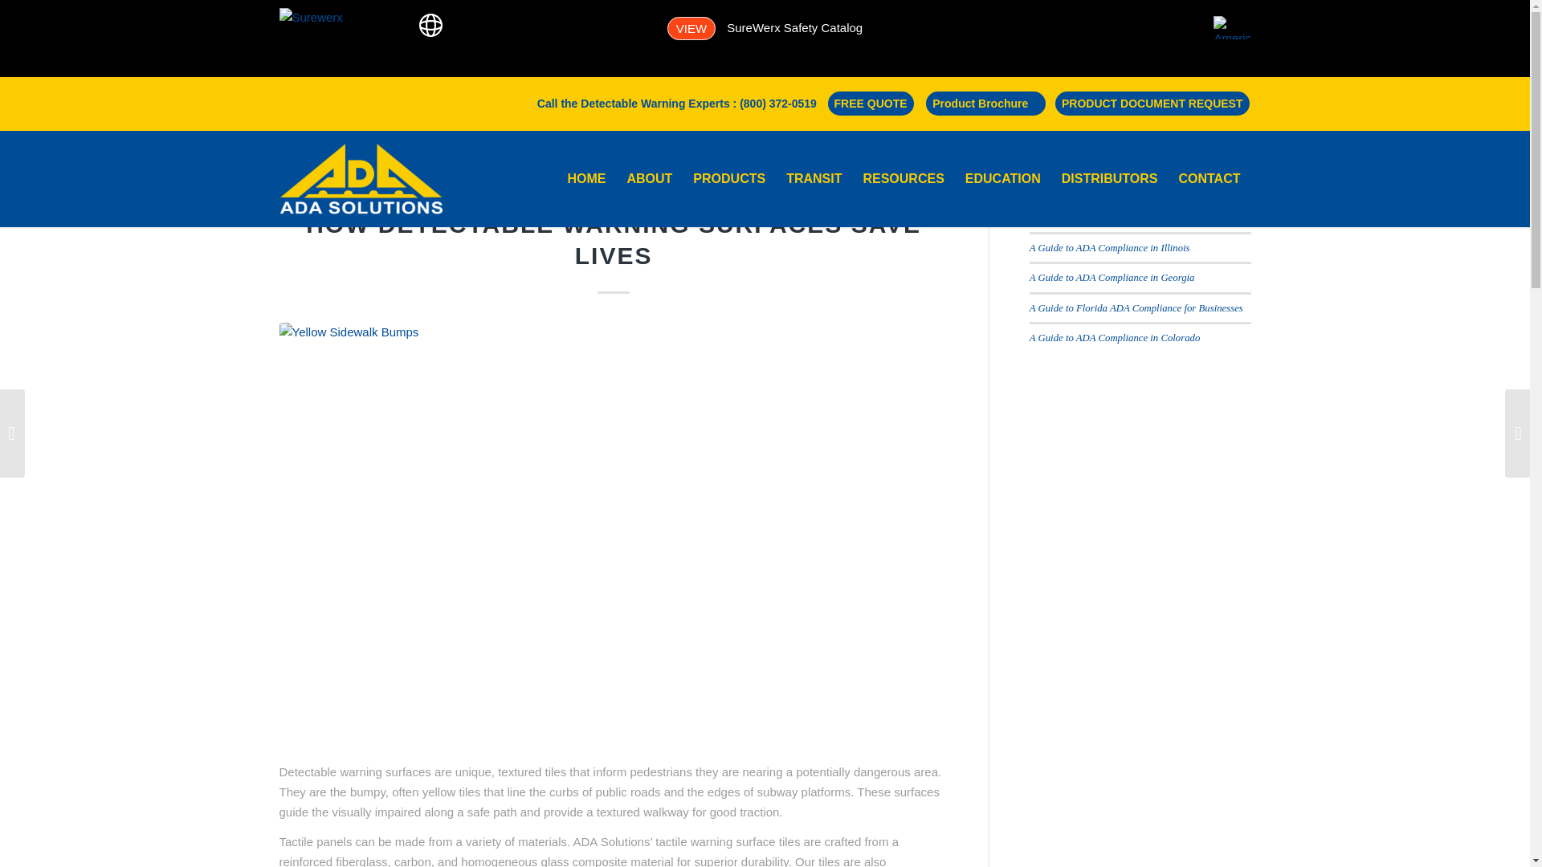 This screenshot has width=1542, height=867. Describe the element at coordinates (729, 178) in the screenshot. I see `PRODUCTS` at that location.